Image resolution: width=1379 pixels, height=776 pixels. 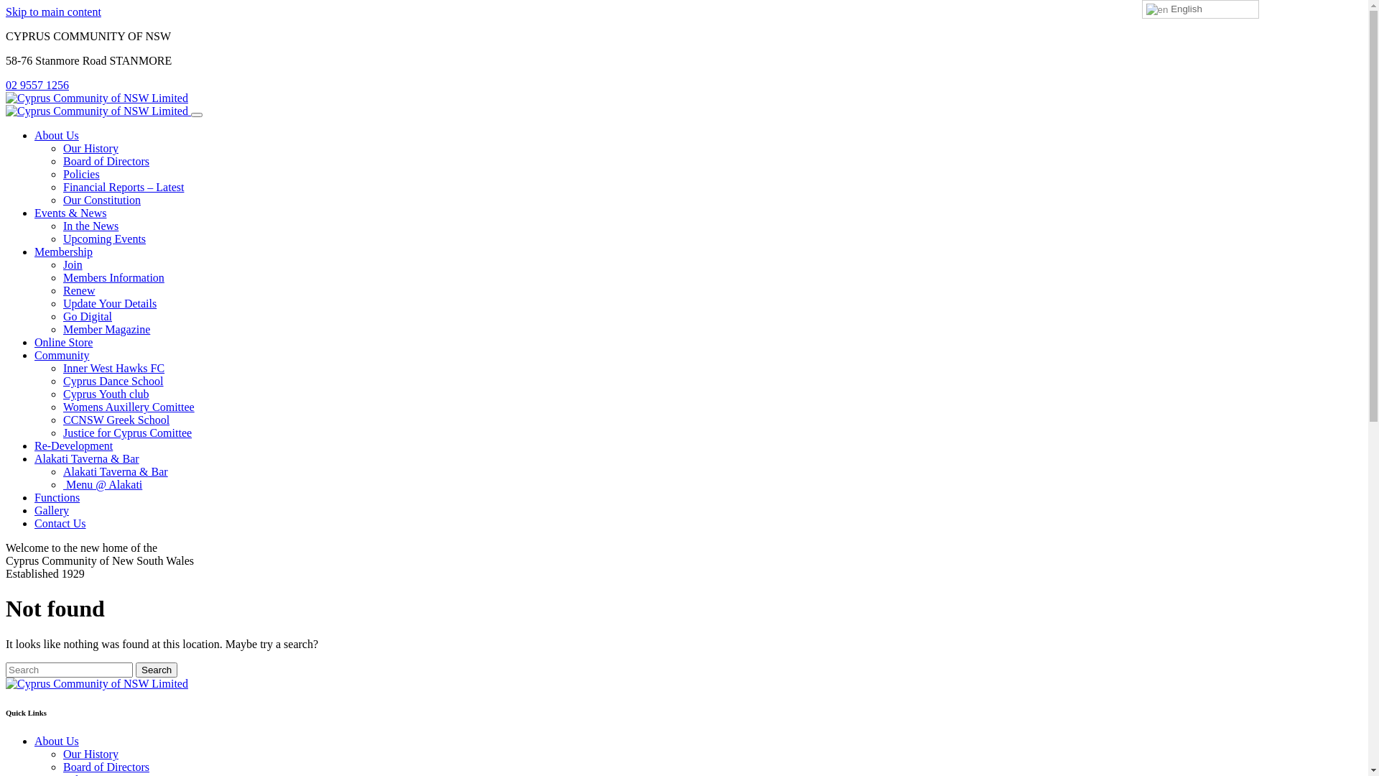 I want to click on Members Information, so click(x=113, y=277).